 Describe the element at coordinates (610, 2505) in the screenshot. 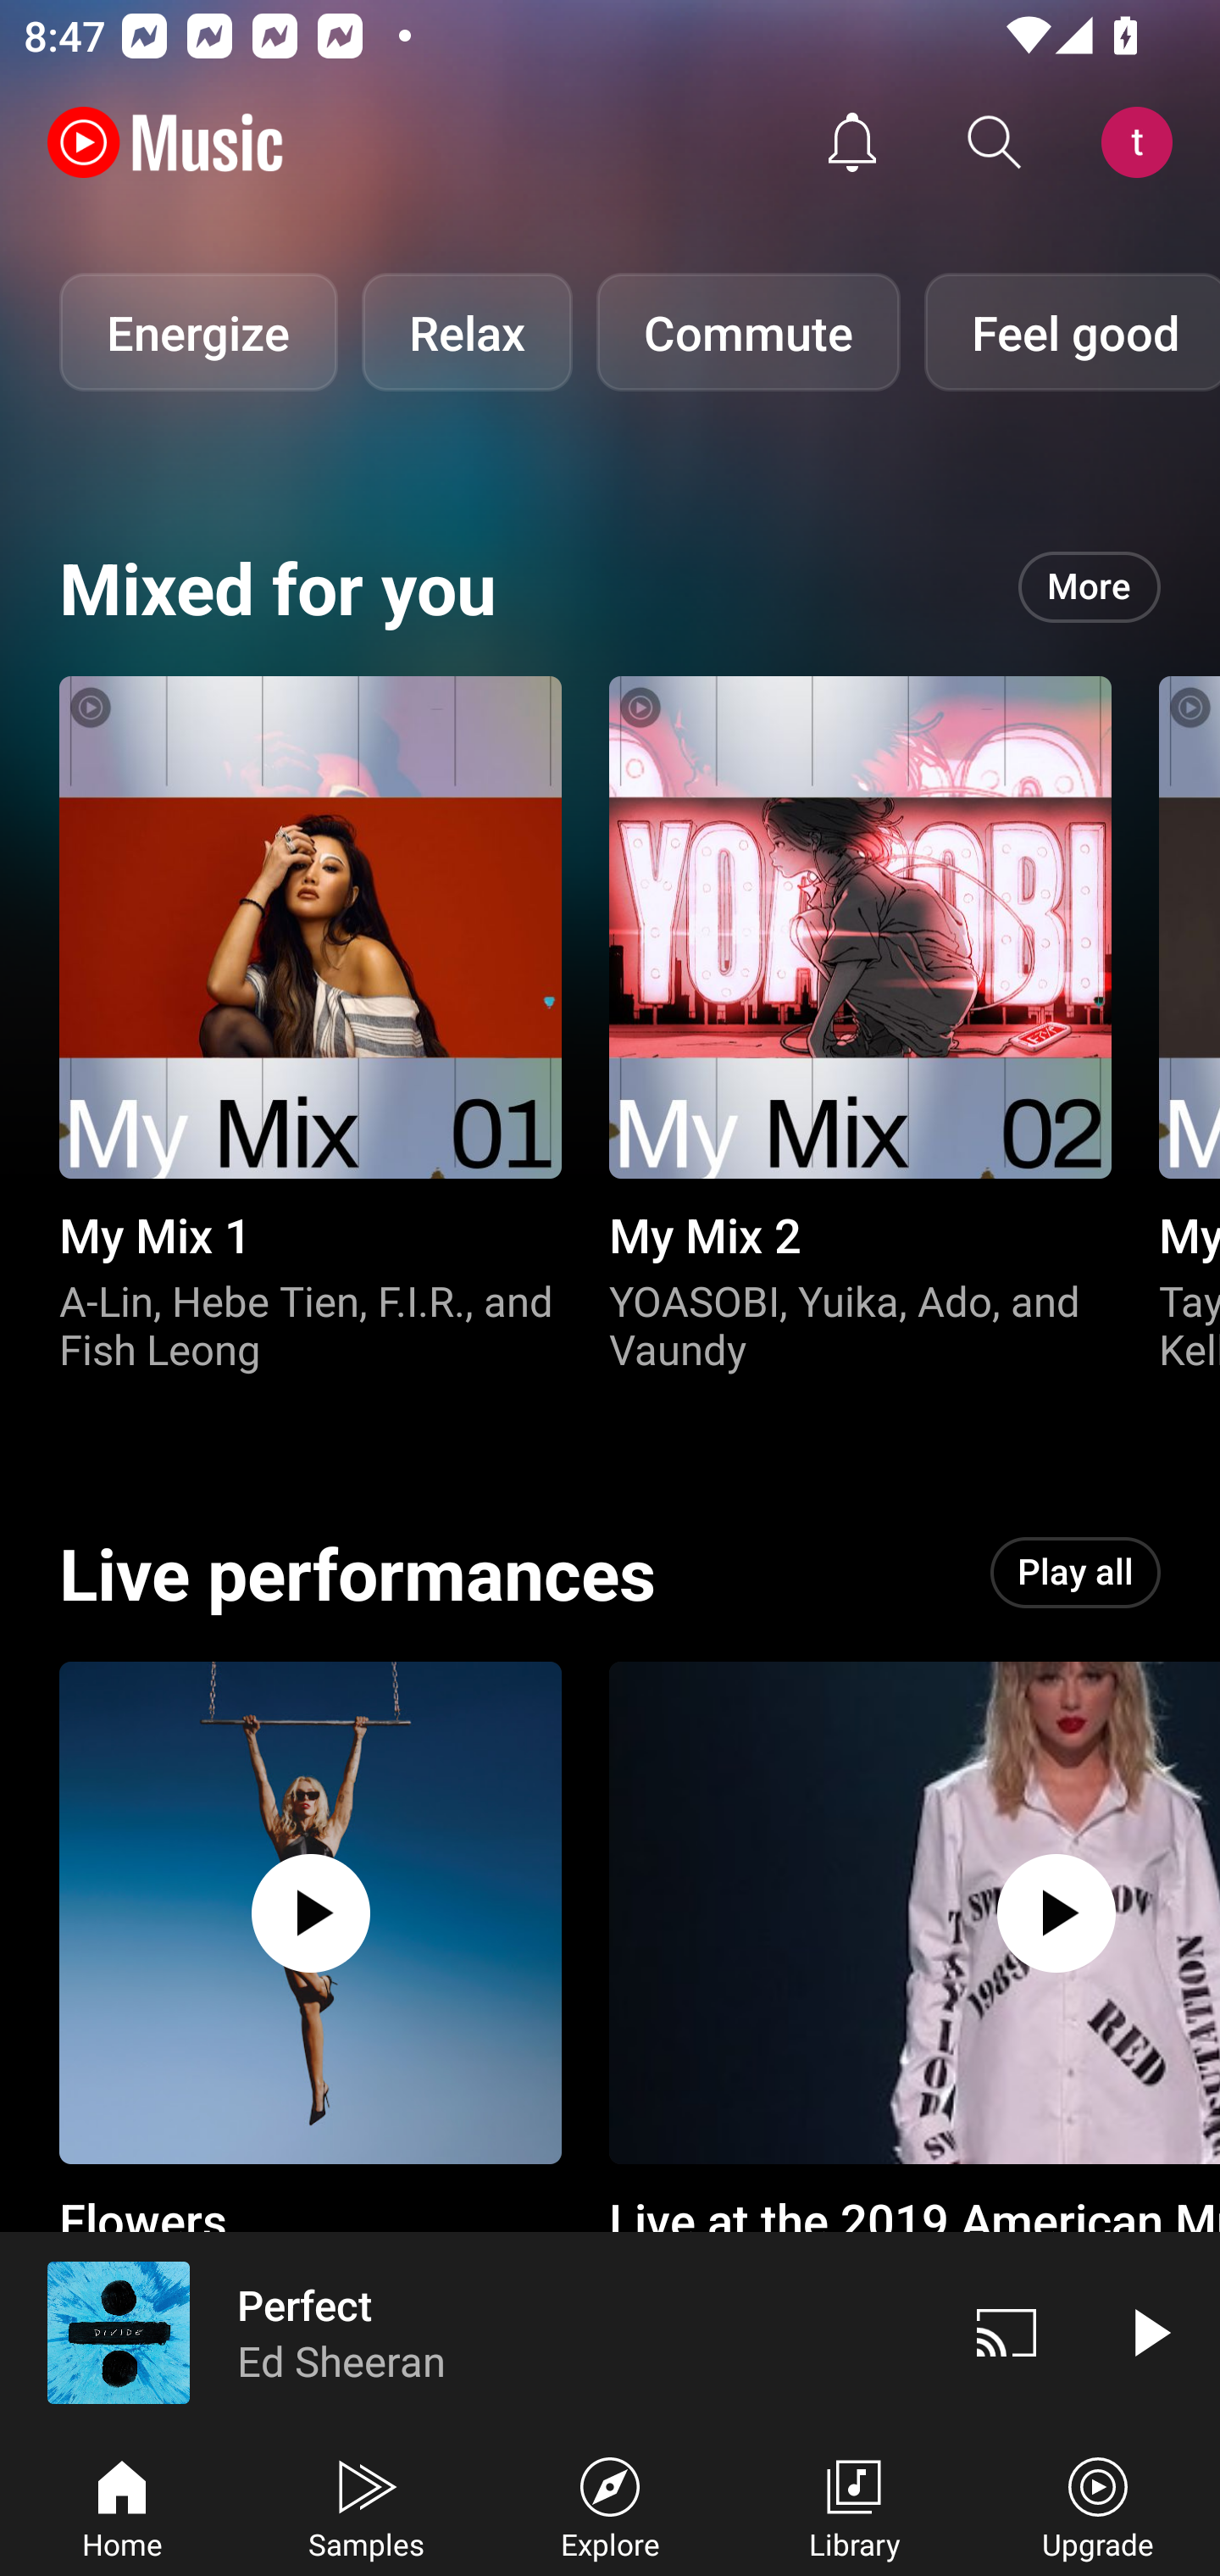

I see `Explore` at that location.